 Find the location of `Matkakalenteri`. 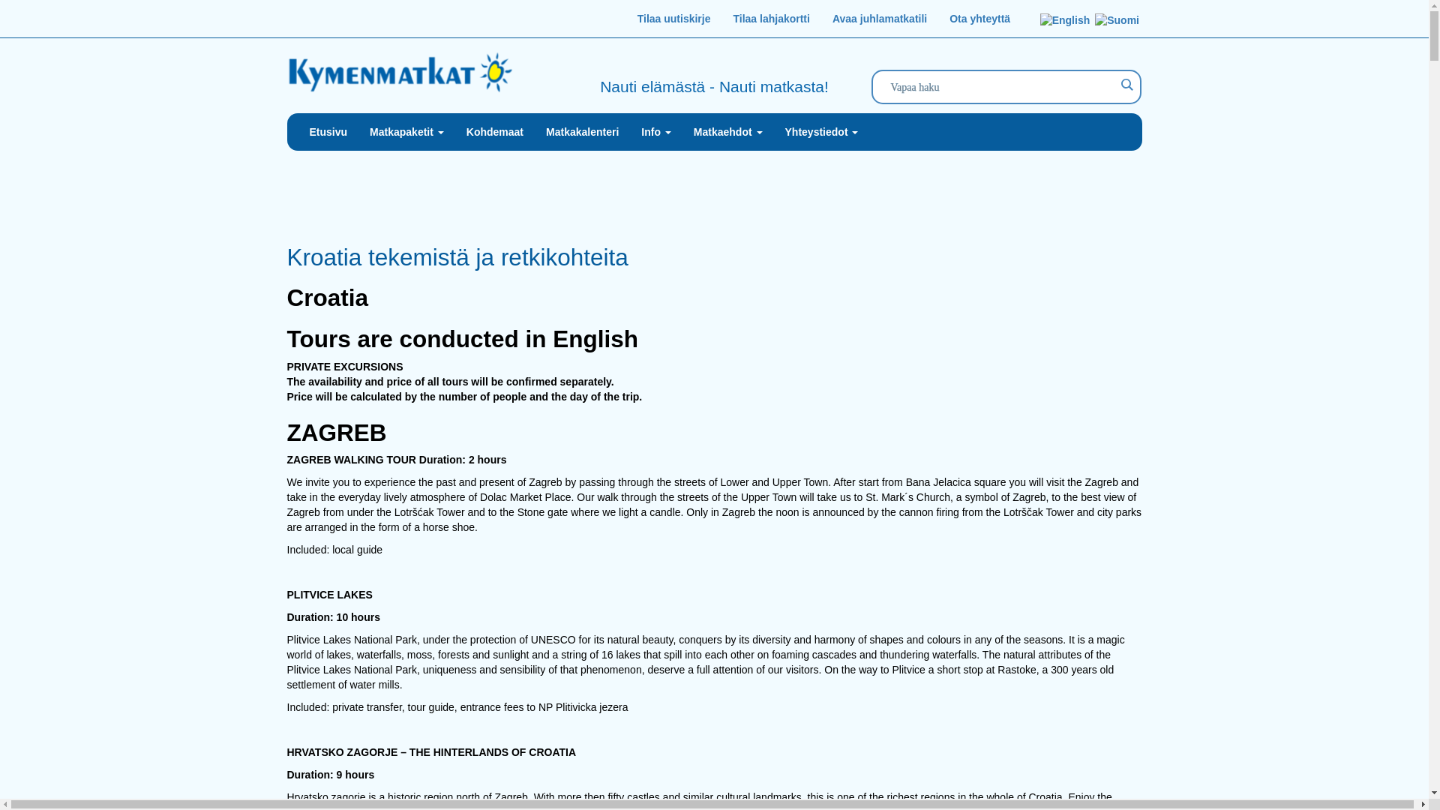

Matkakalenteri is located at coordinates (582, 132).